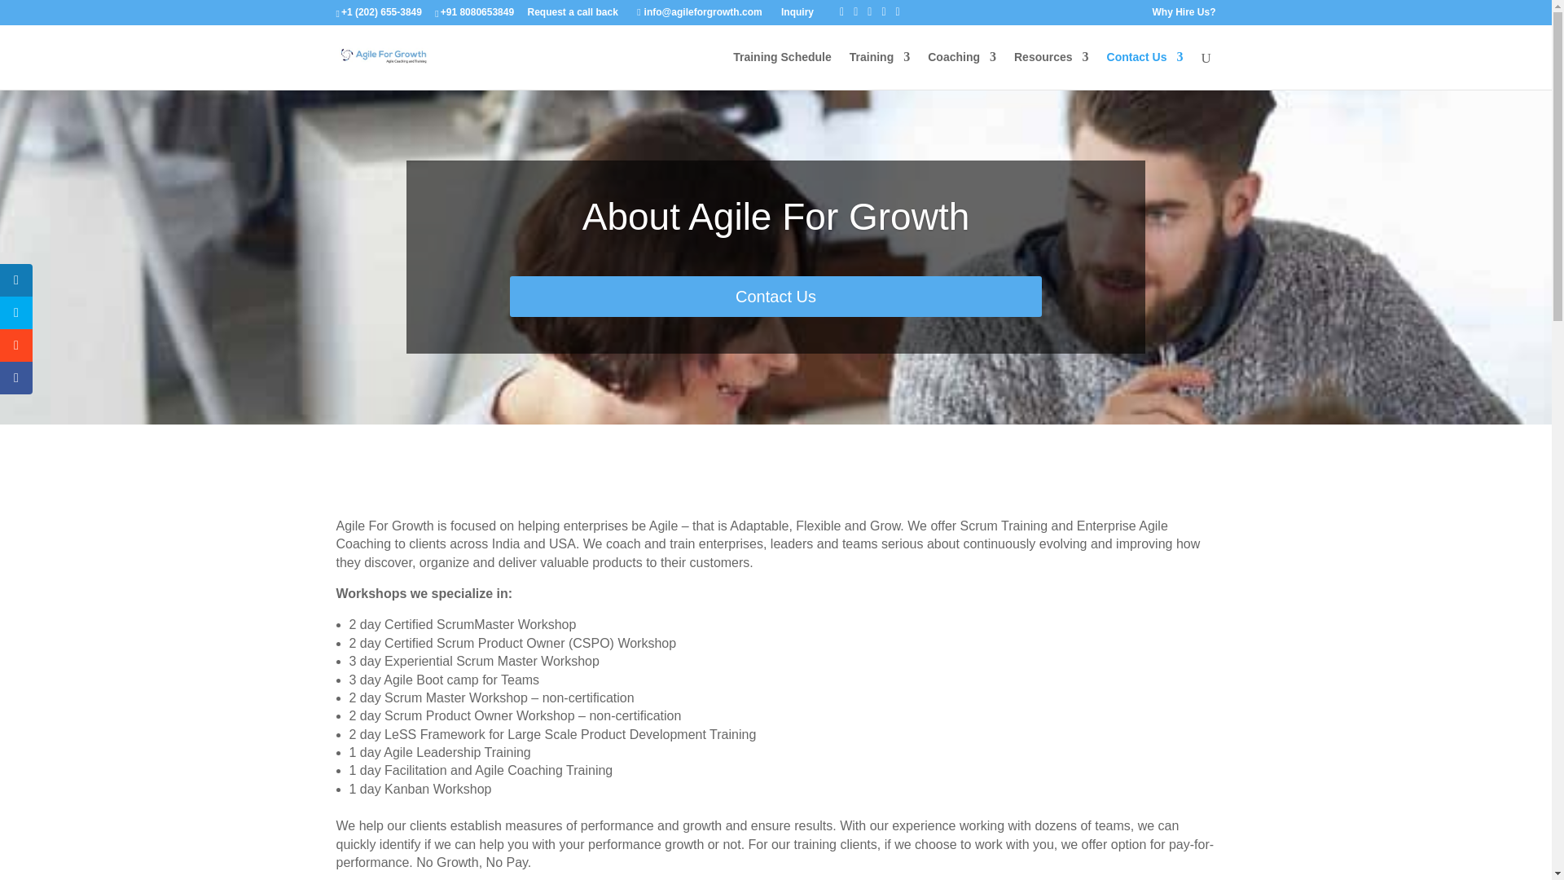  Describe the element at coordinates (1145, 70) in the screenshot. I see `Contact Us` at that location.